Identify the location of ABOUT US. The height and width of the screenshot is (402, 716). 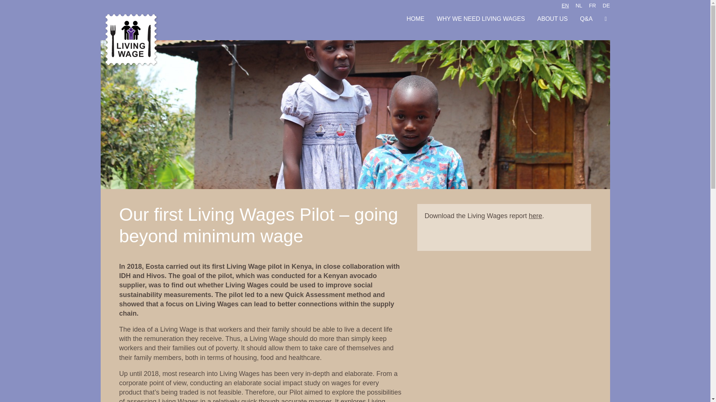
(553, 19).